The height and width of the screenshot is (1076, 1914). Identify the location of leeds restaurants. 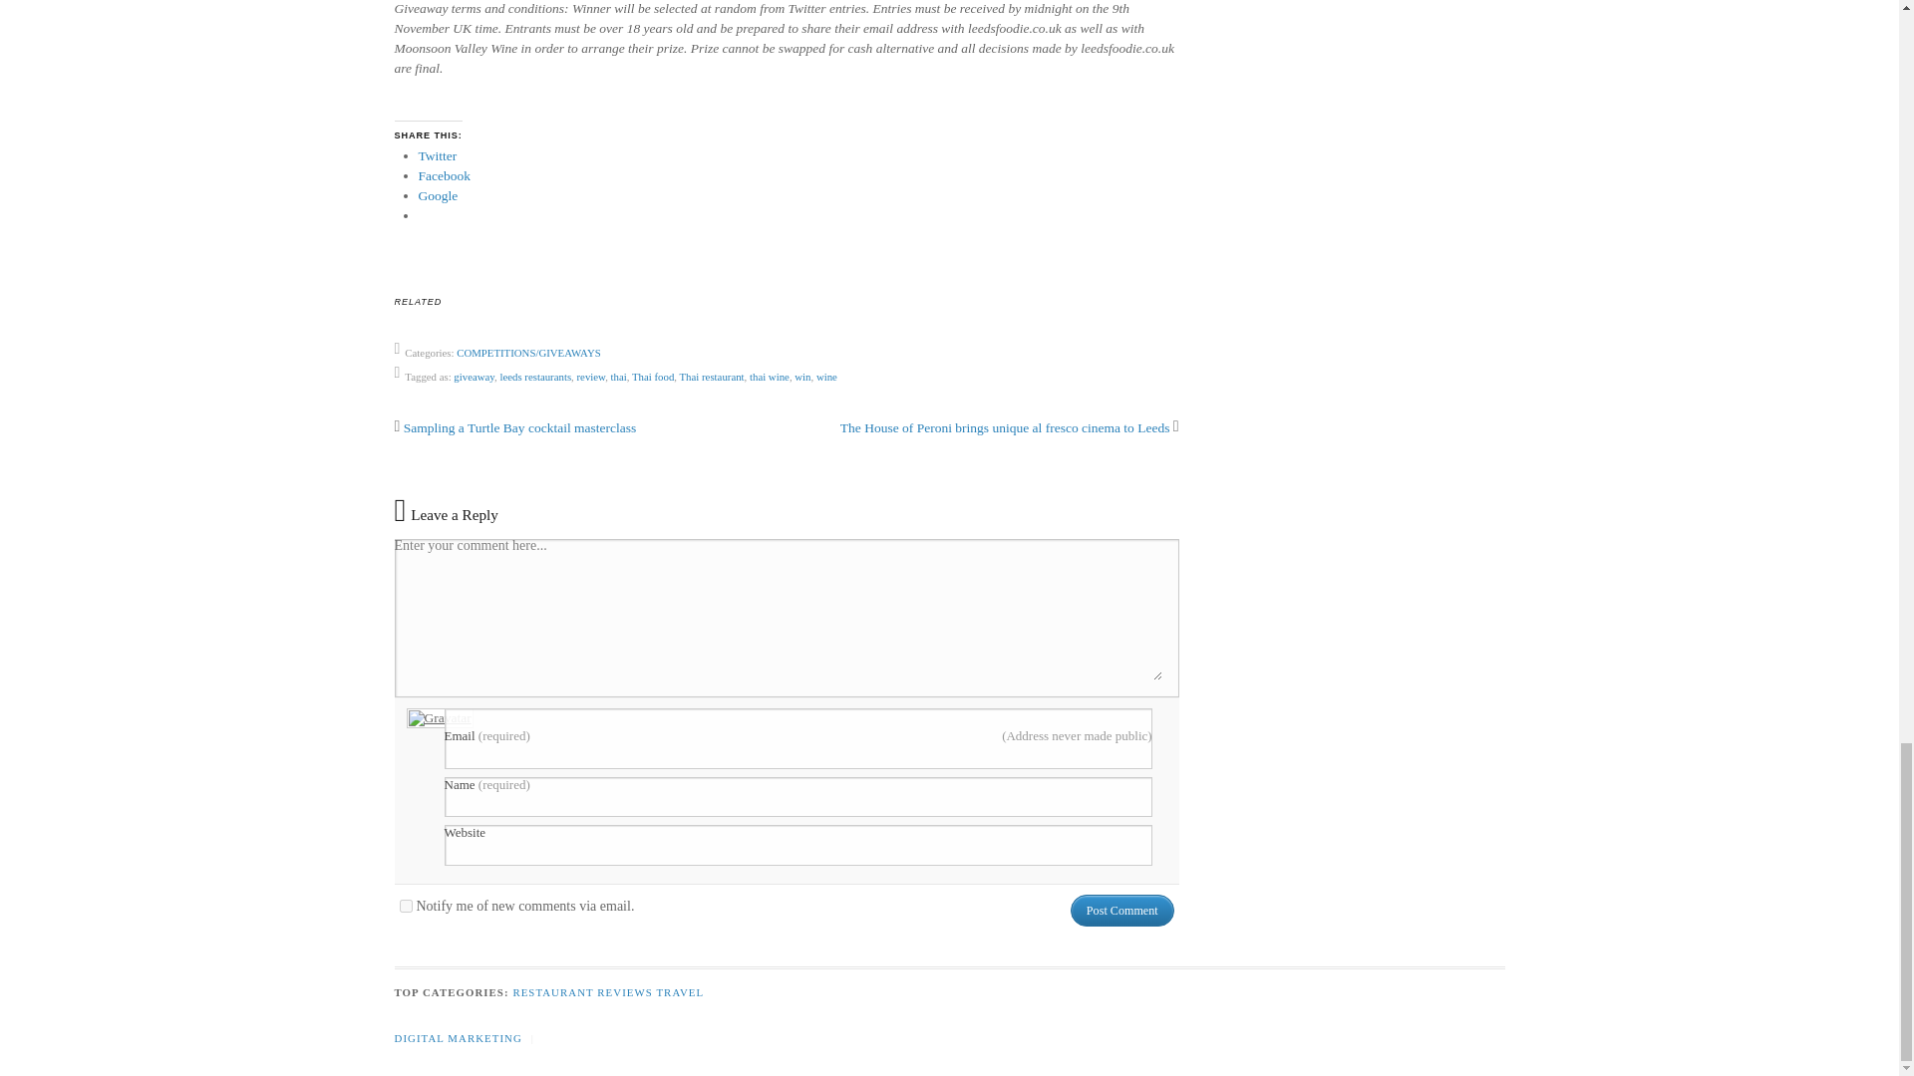
(534, 377).